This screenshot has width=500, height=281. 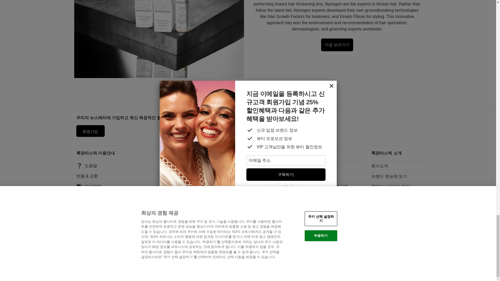 What do you see at coordinates (260, 266) in the screenshot?
I see `Visa` at bounding box center [260, 266].